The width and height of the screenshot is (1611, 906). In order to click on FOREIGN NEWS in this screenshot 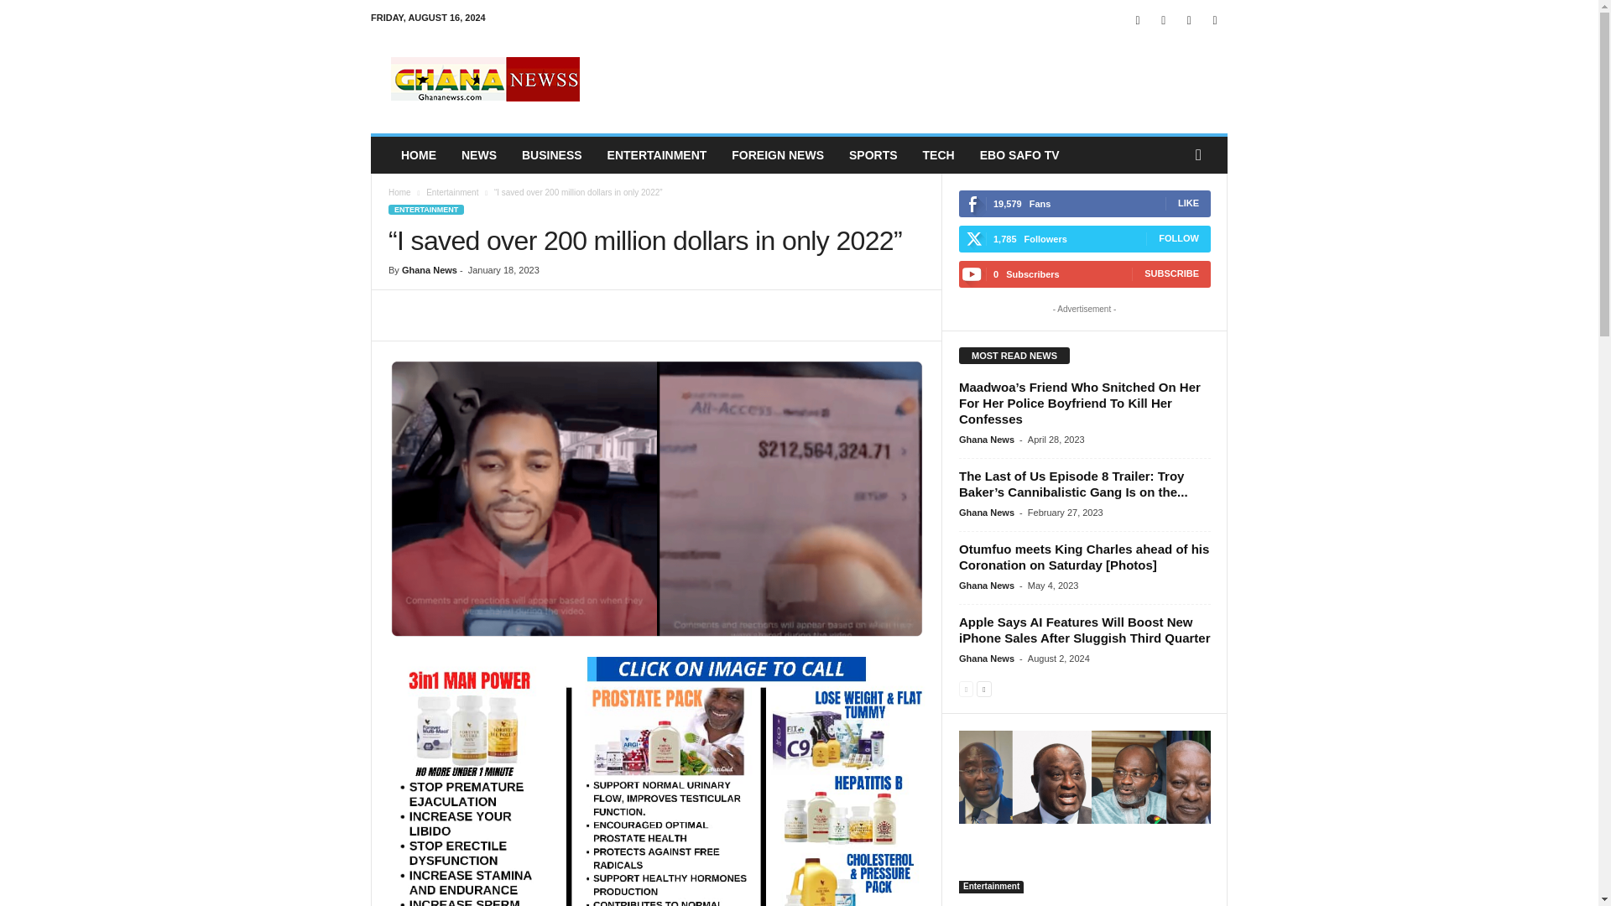, I will do `click(777, 155)`.